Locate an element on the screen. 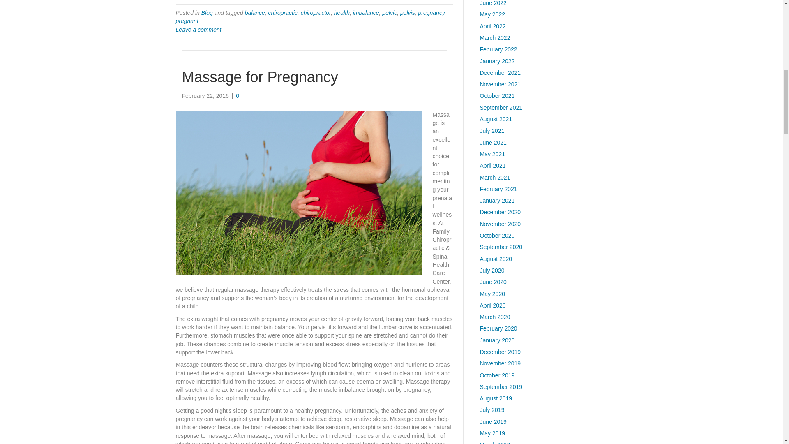 Image resolution: width=789 pixels, height=444 pixels. Massage for Pregnancy is located at coordinates (259, 77).